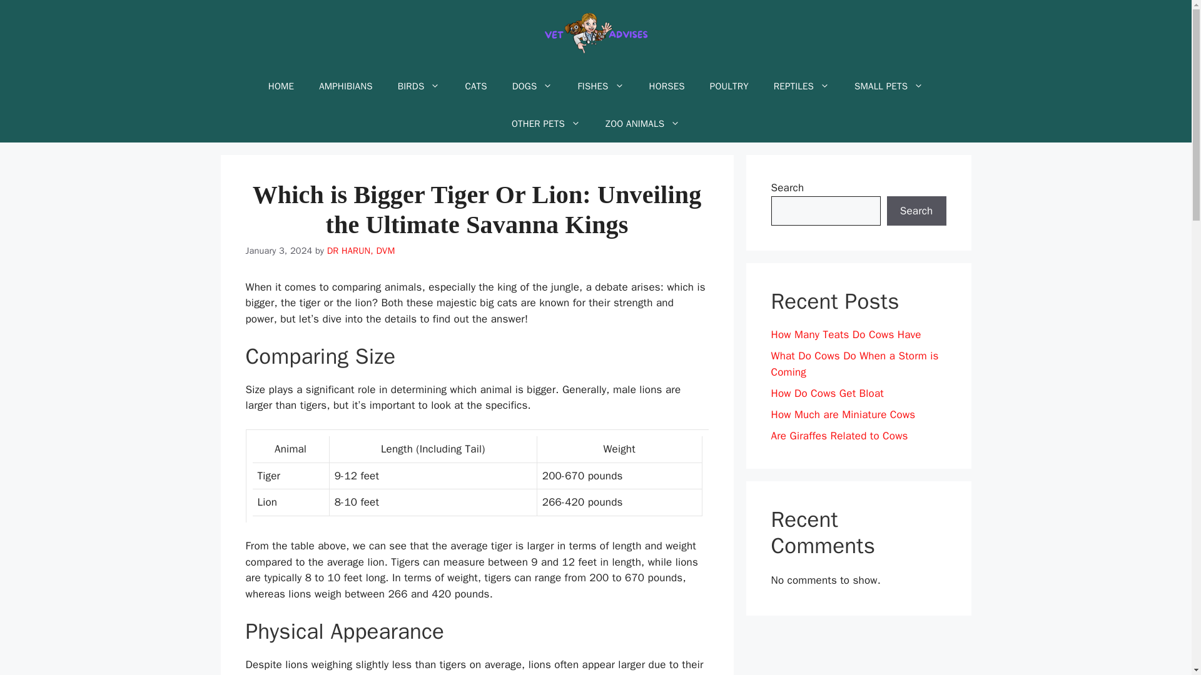 This screenshot has height=675, width=1201. Describe the element at coordinates (600, 86) in the screenshot. I see `FISHES` at that location.